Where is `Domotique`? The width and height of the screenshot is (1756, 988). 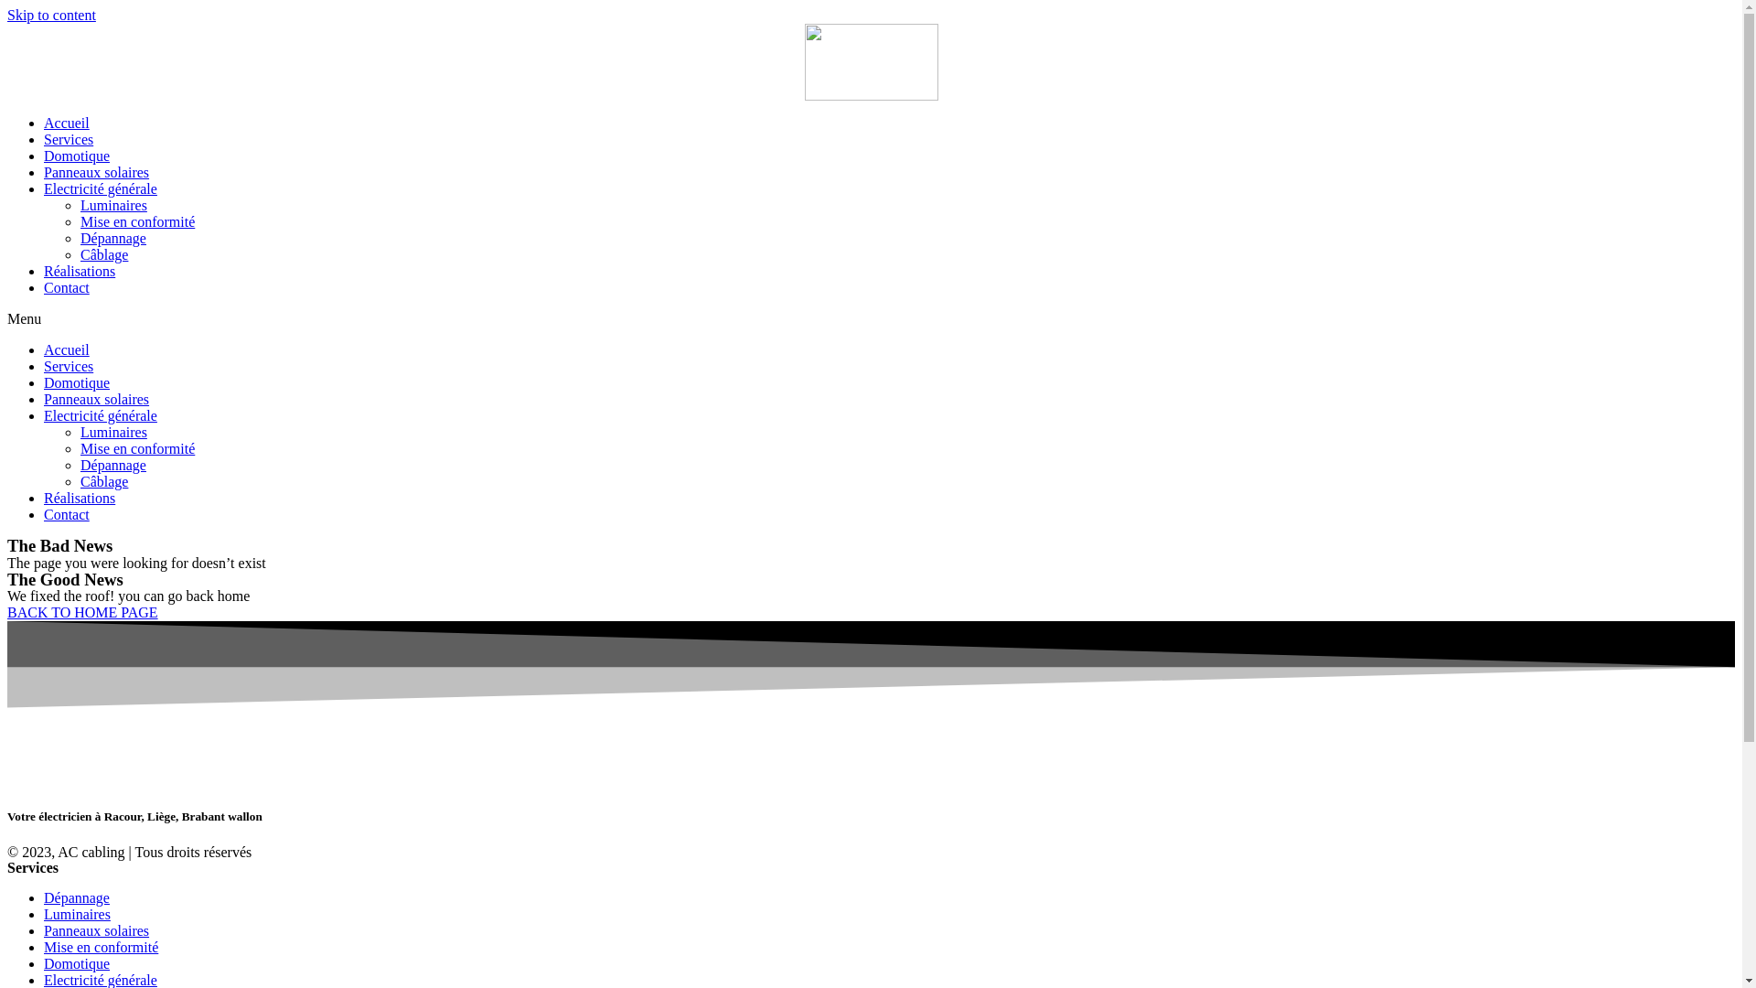 Domotique is located at coordinates (77, 964).